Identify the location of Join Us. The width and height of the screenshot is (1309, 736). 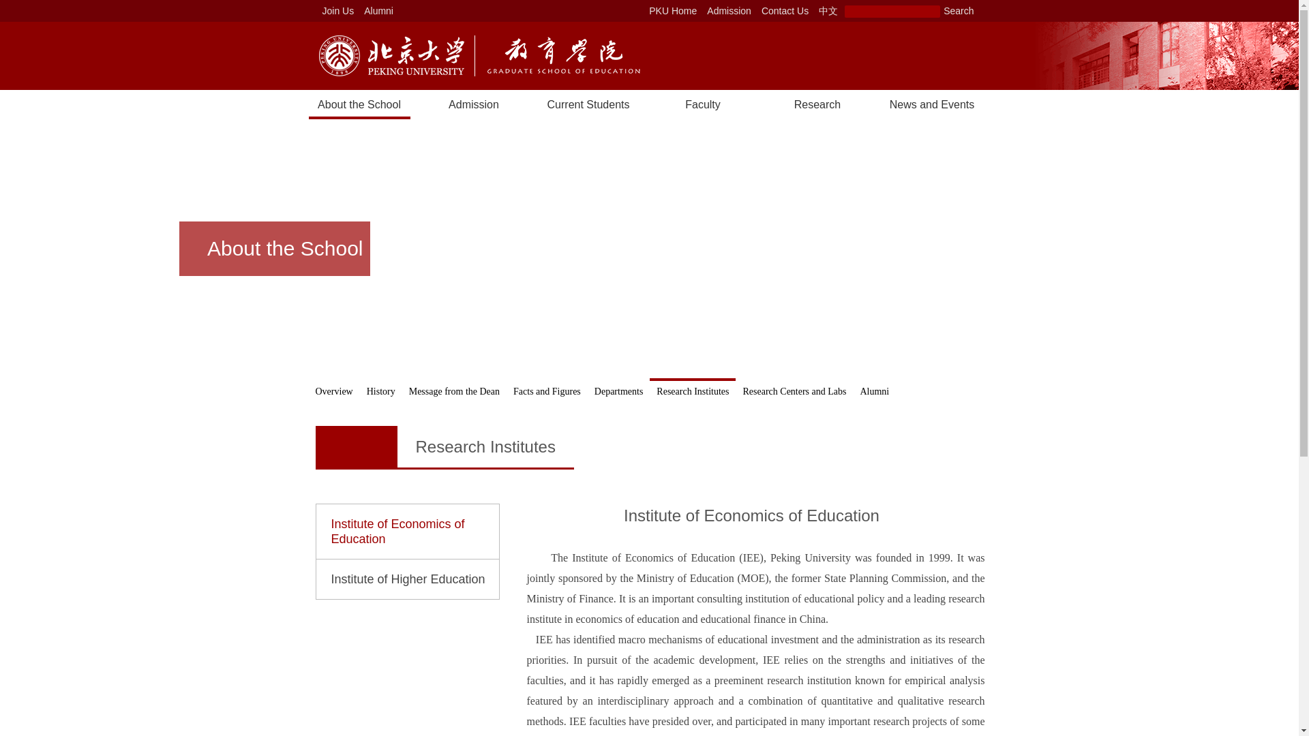
(338, 11).